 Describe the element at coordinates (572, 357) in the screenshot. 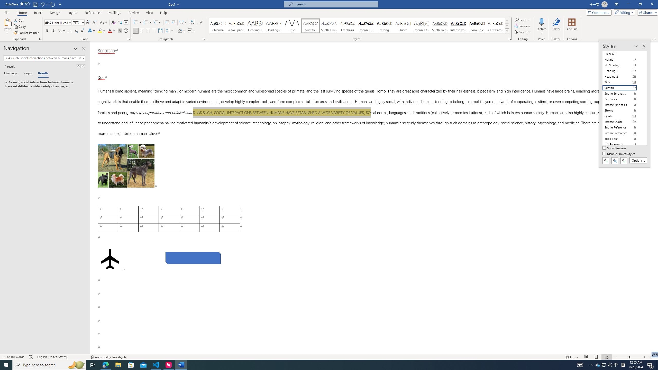

I see `Focus ` at that location.